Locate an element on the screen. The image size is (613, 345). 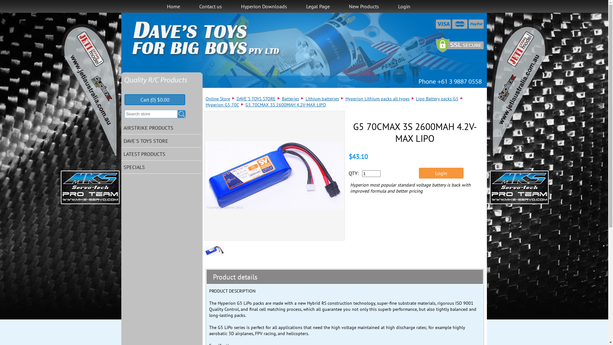
Cart (0) $0.00 is located at coordinates (155, 100).